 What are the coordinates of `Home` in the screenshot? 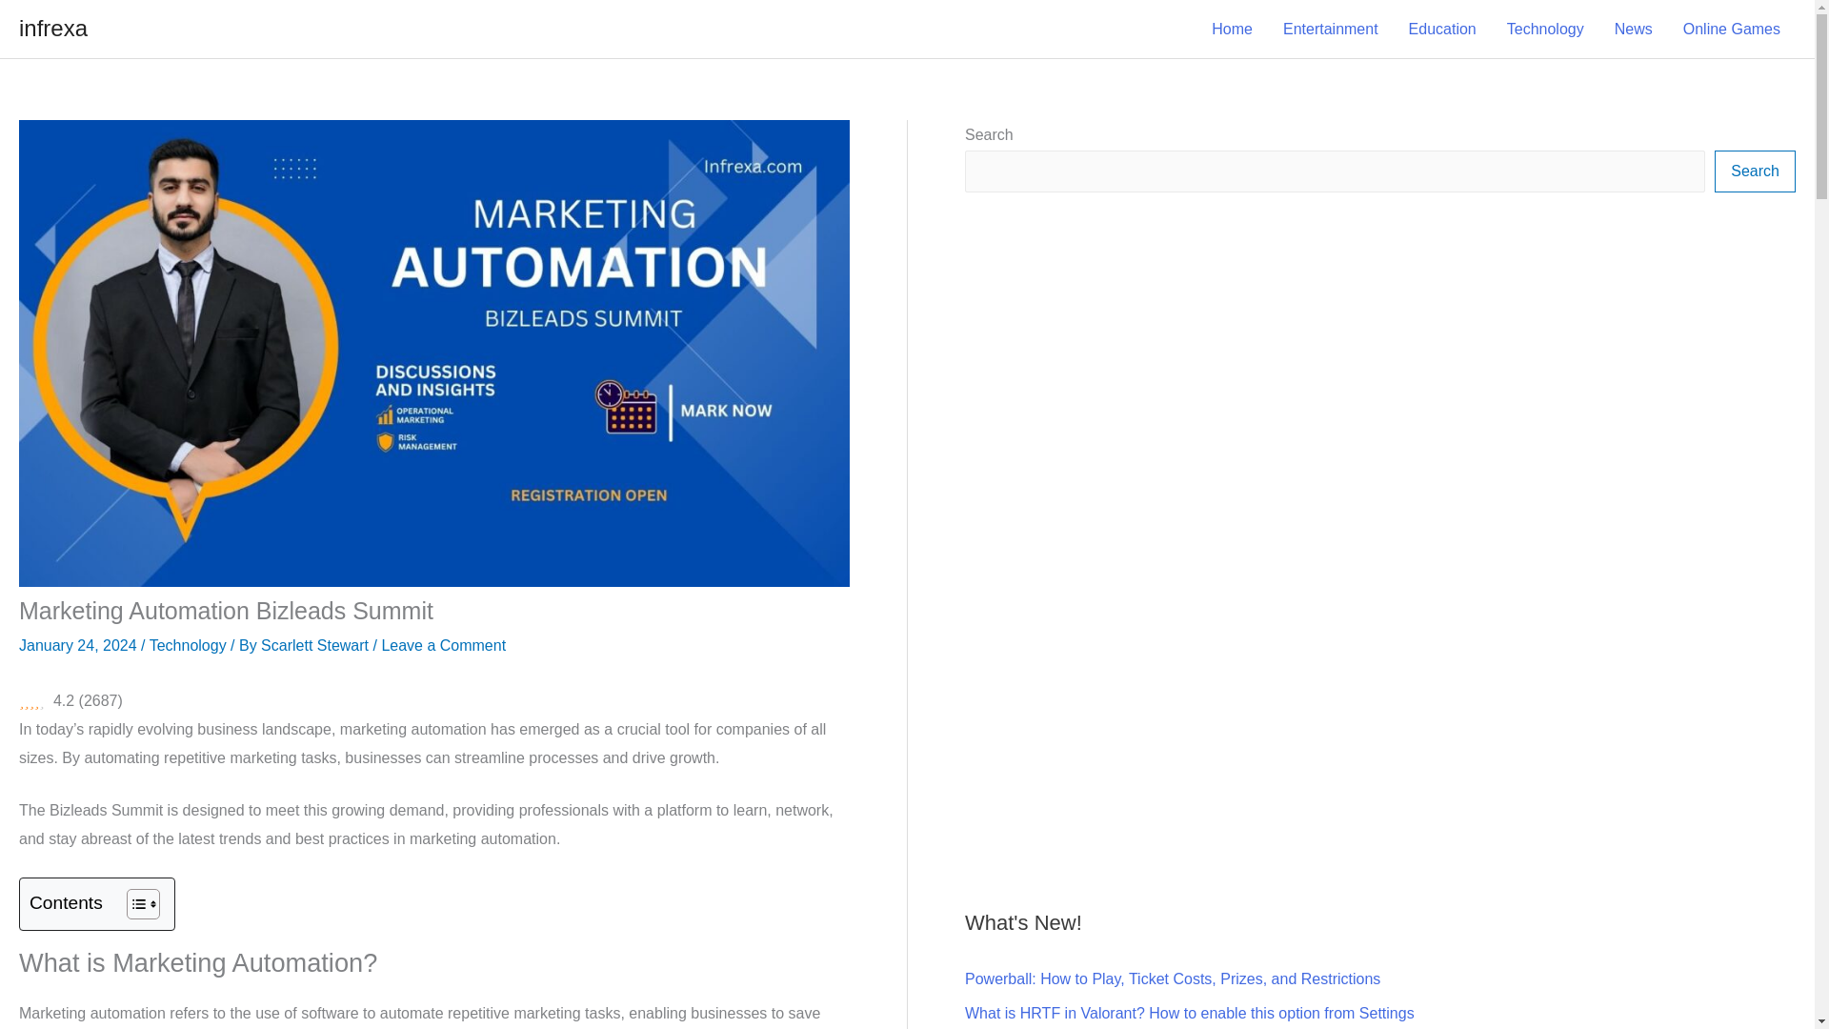 It's located at (1231, 30).